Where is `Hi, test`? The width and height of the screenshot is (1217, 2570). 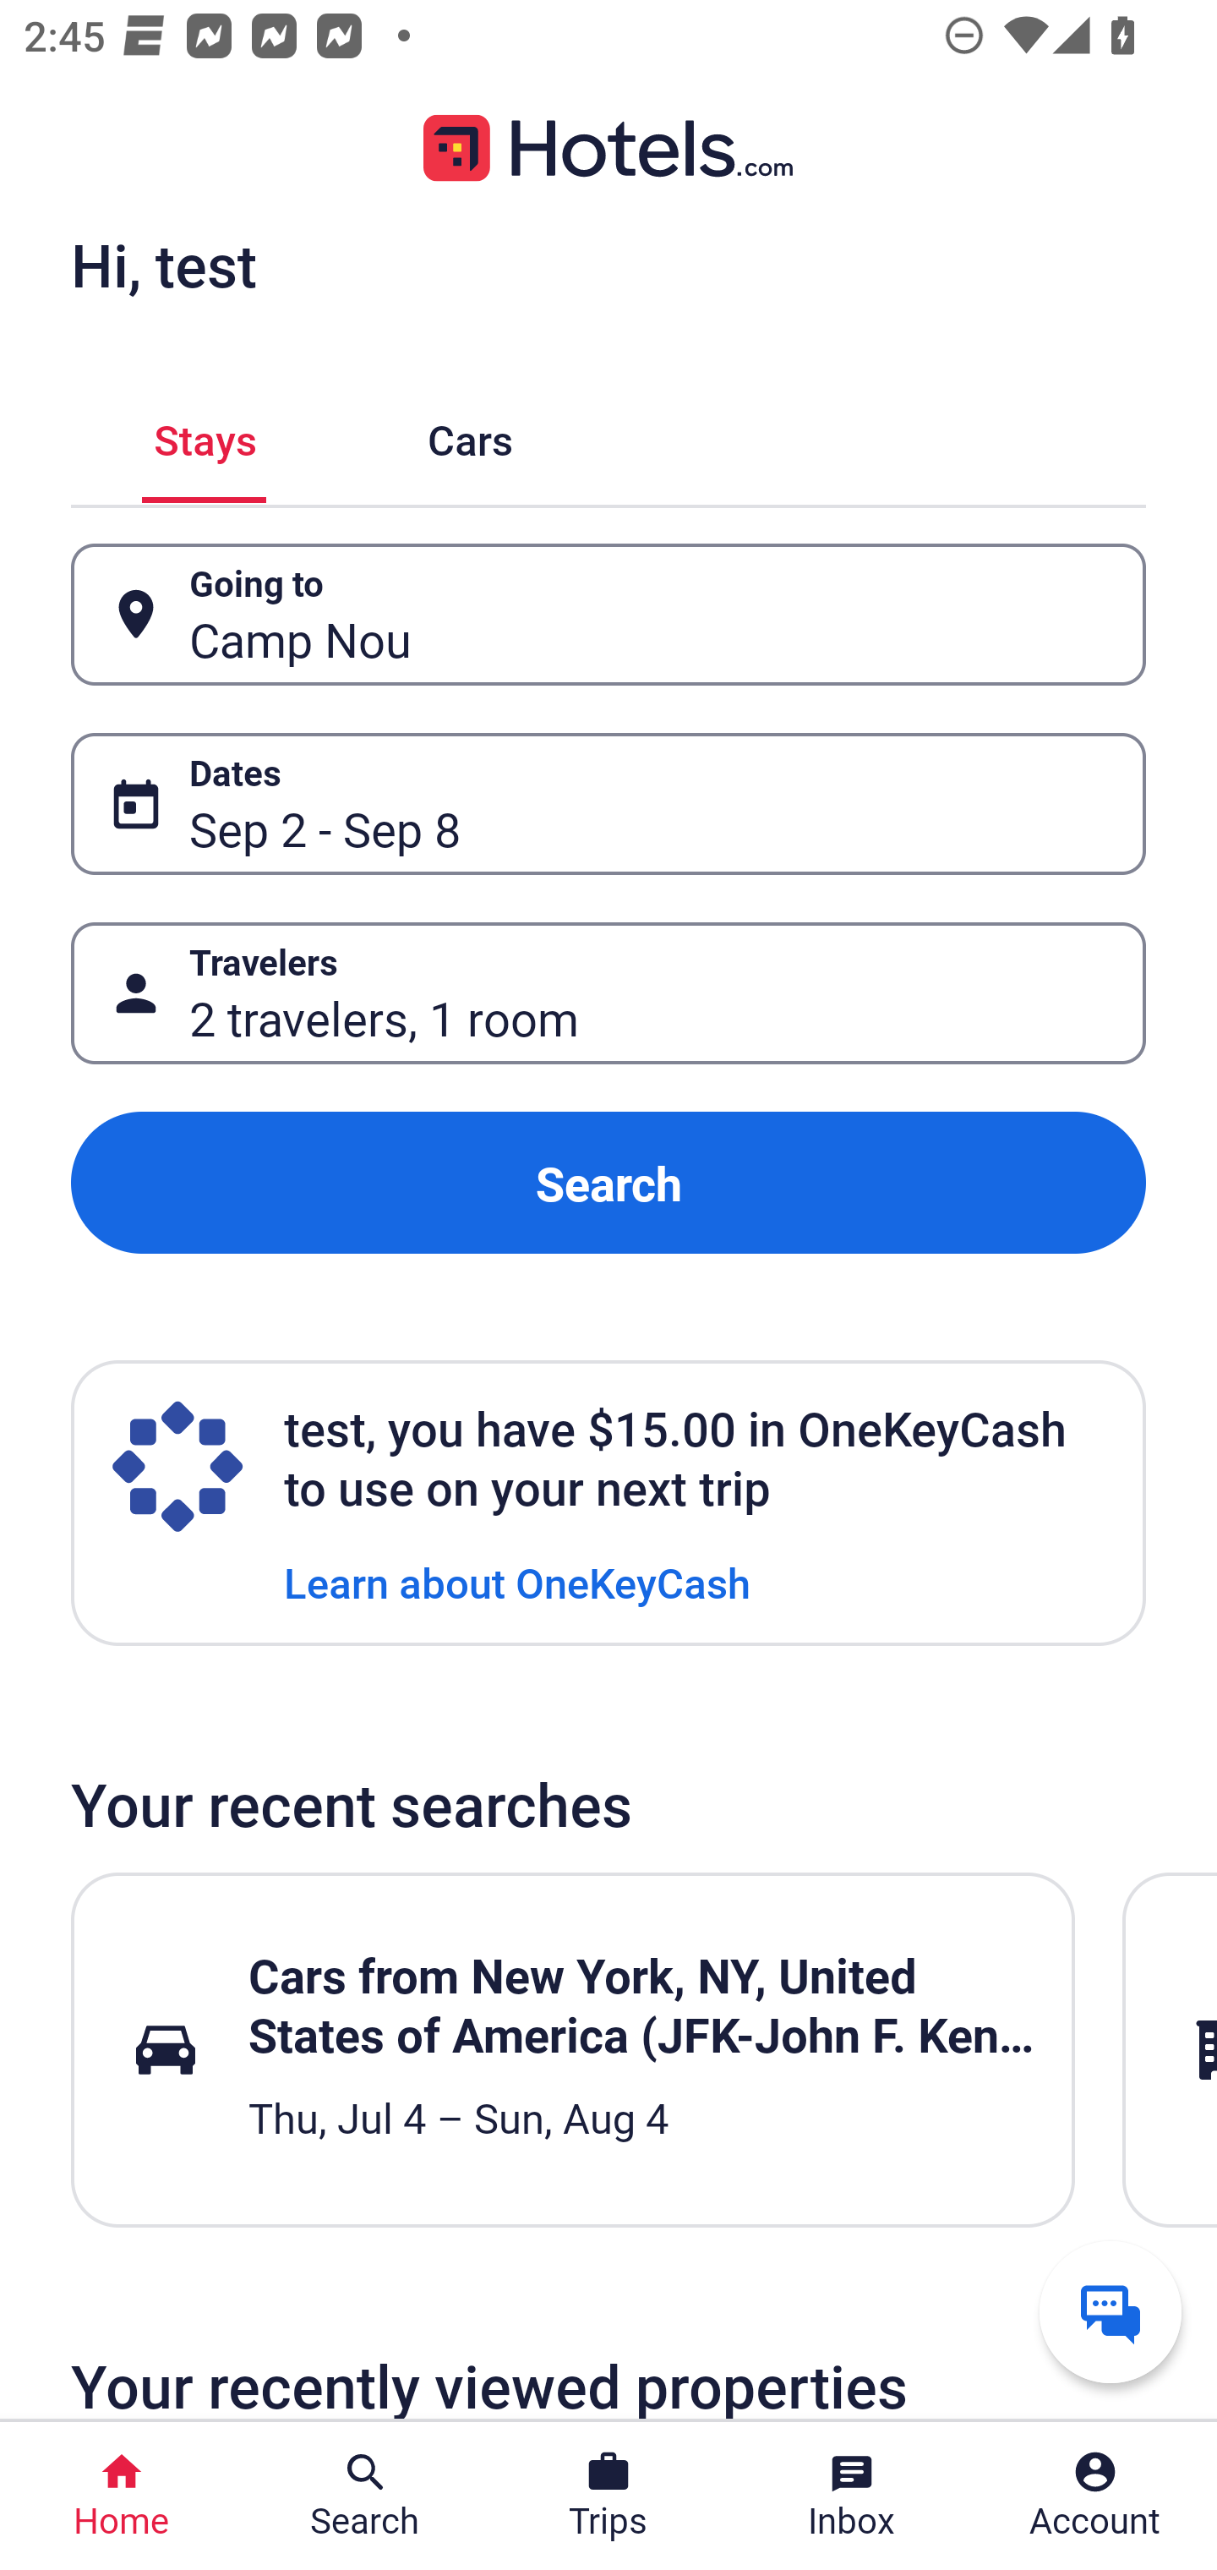
Hi, test is located at coordinates (163, 265).